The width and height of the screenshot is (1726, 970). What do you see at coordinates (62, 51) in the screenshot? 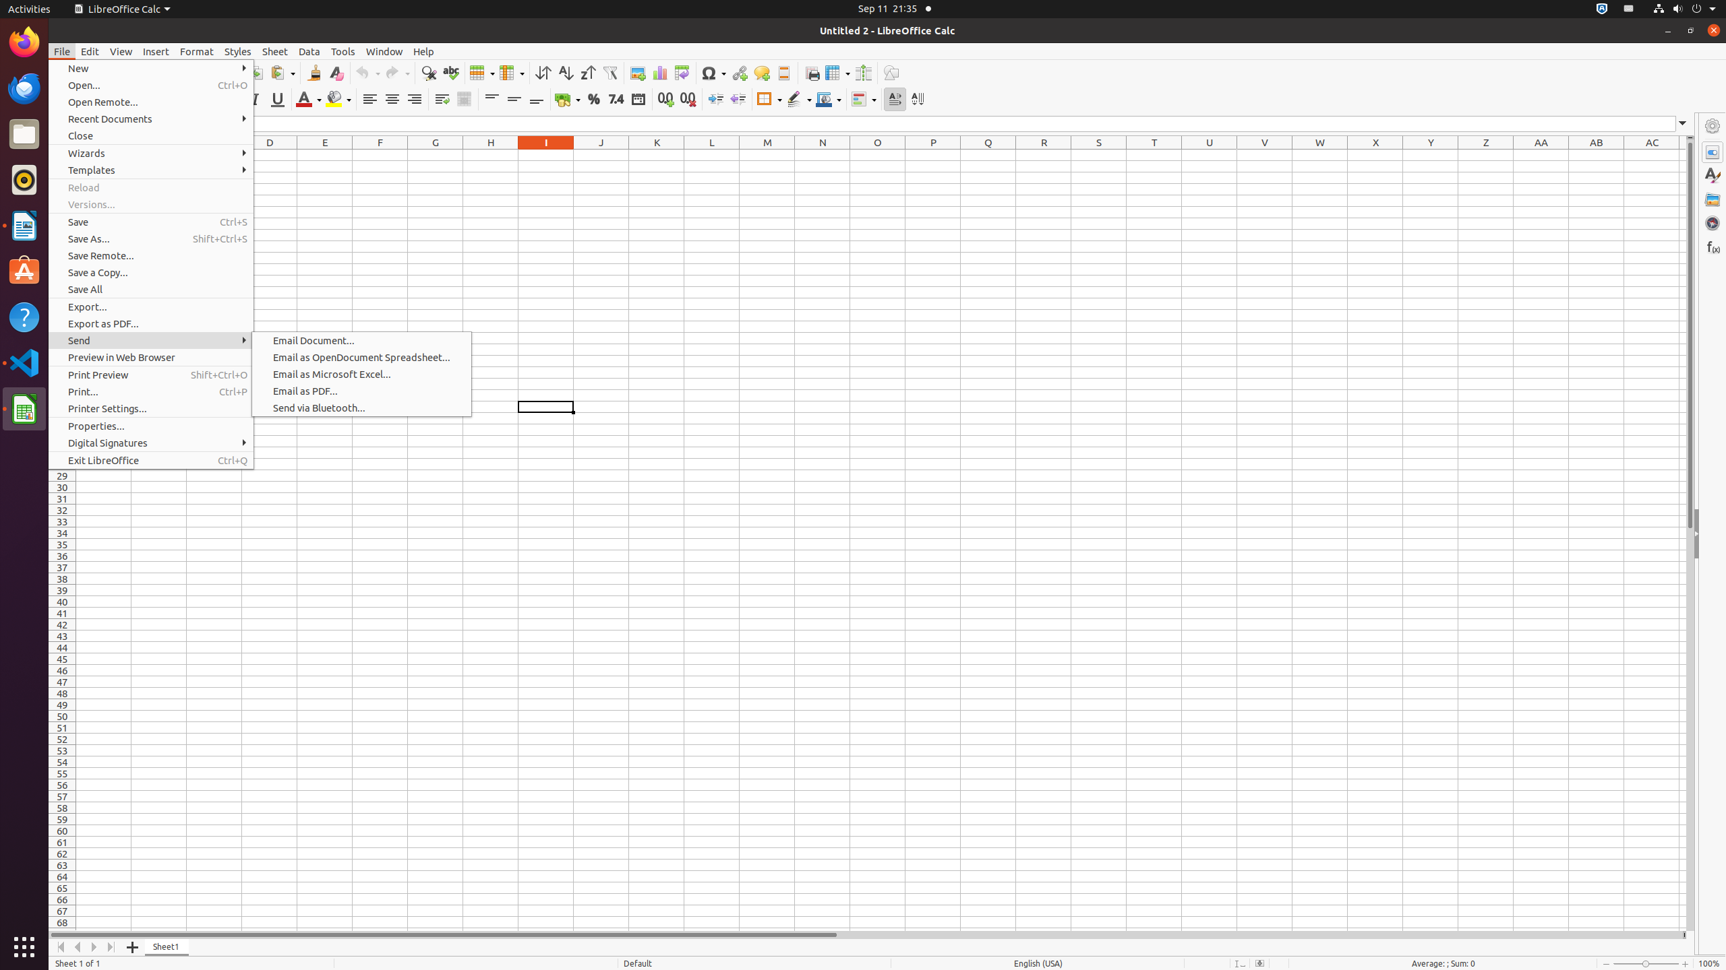
I see `File` at bounding box center [62, 51].